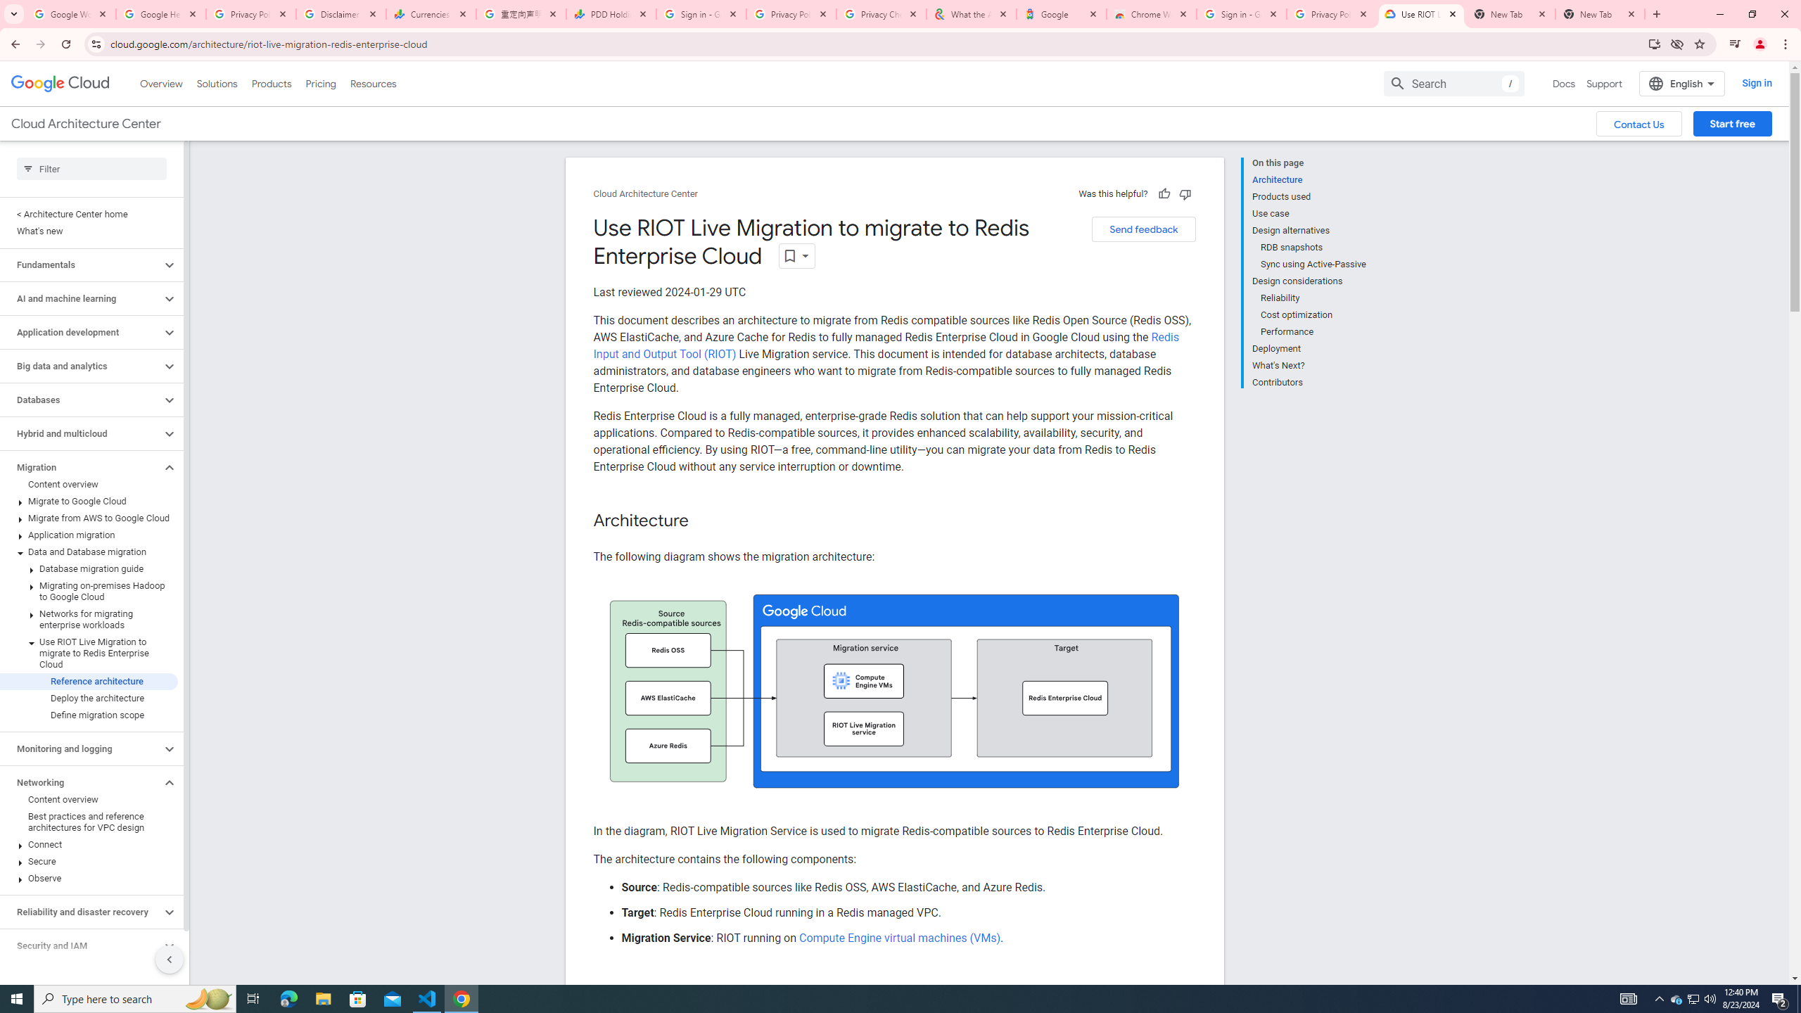  What do you see at coordinates (886, 345) in the screenshot?
I see `Redis Input and Output Tool (RIOT)` at bounding box center [886, 345].